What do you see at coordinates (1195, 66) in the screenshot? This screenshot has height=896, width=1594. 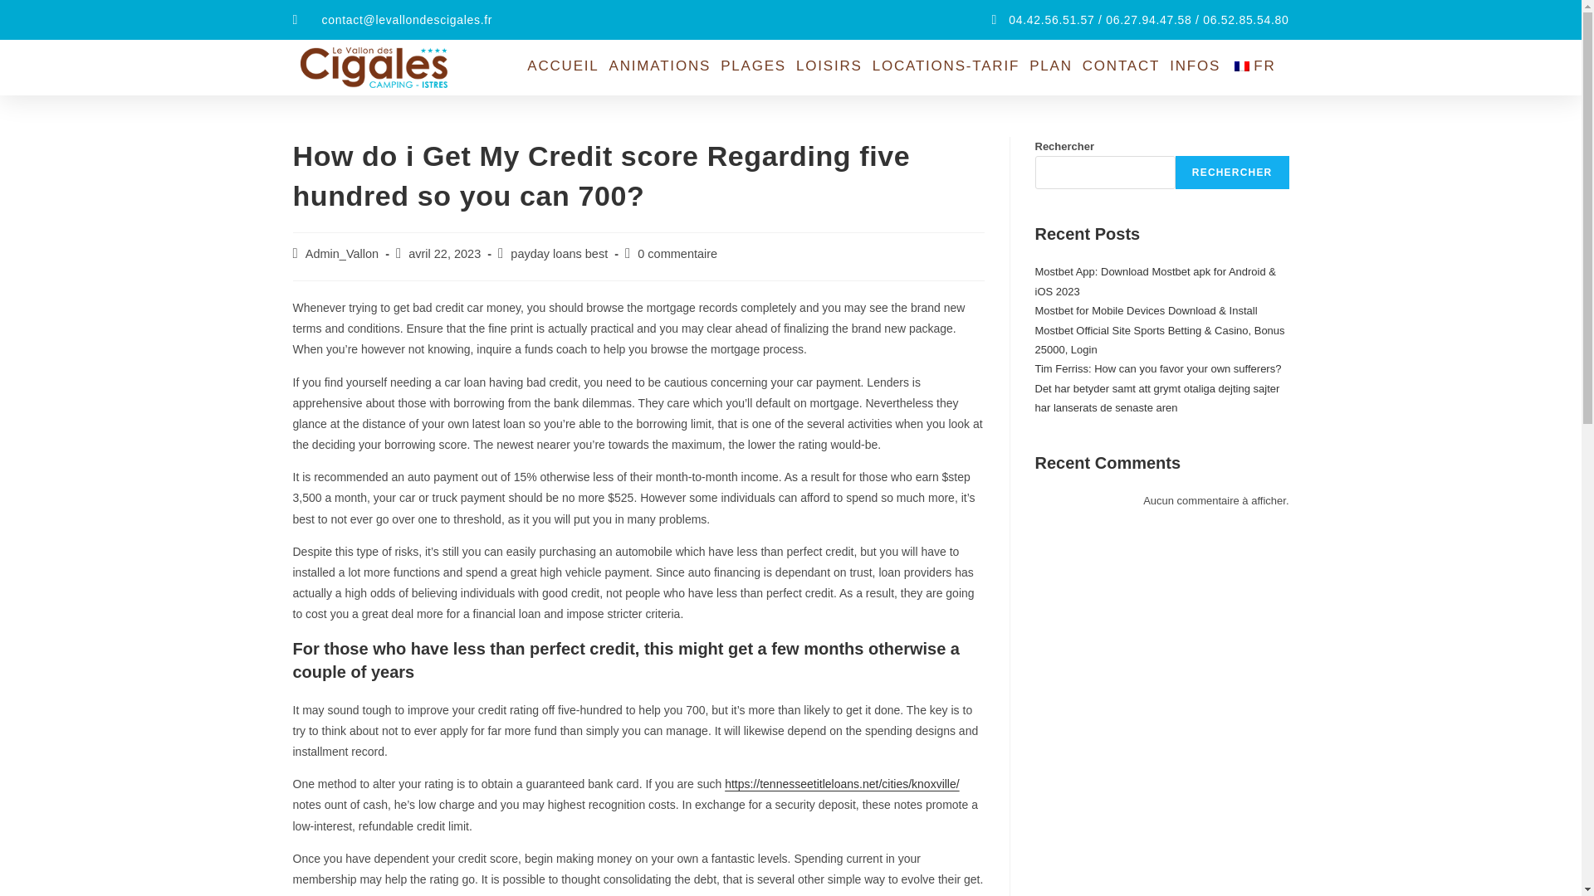 I see `INFOS` at bounding box center [1195, 66].